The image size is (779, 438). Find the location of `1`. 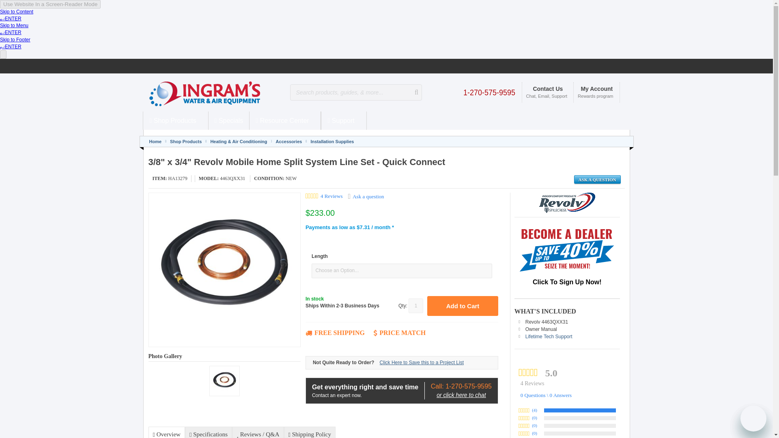

1 is located at coordinates (415, 306).